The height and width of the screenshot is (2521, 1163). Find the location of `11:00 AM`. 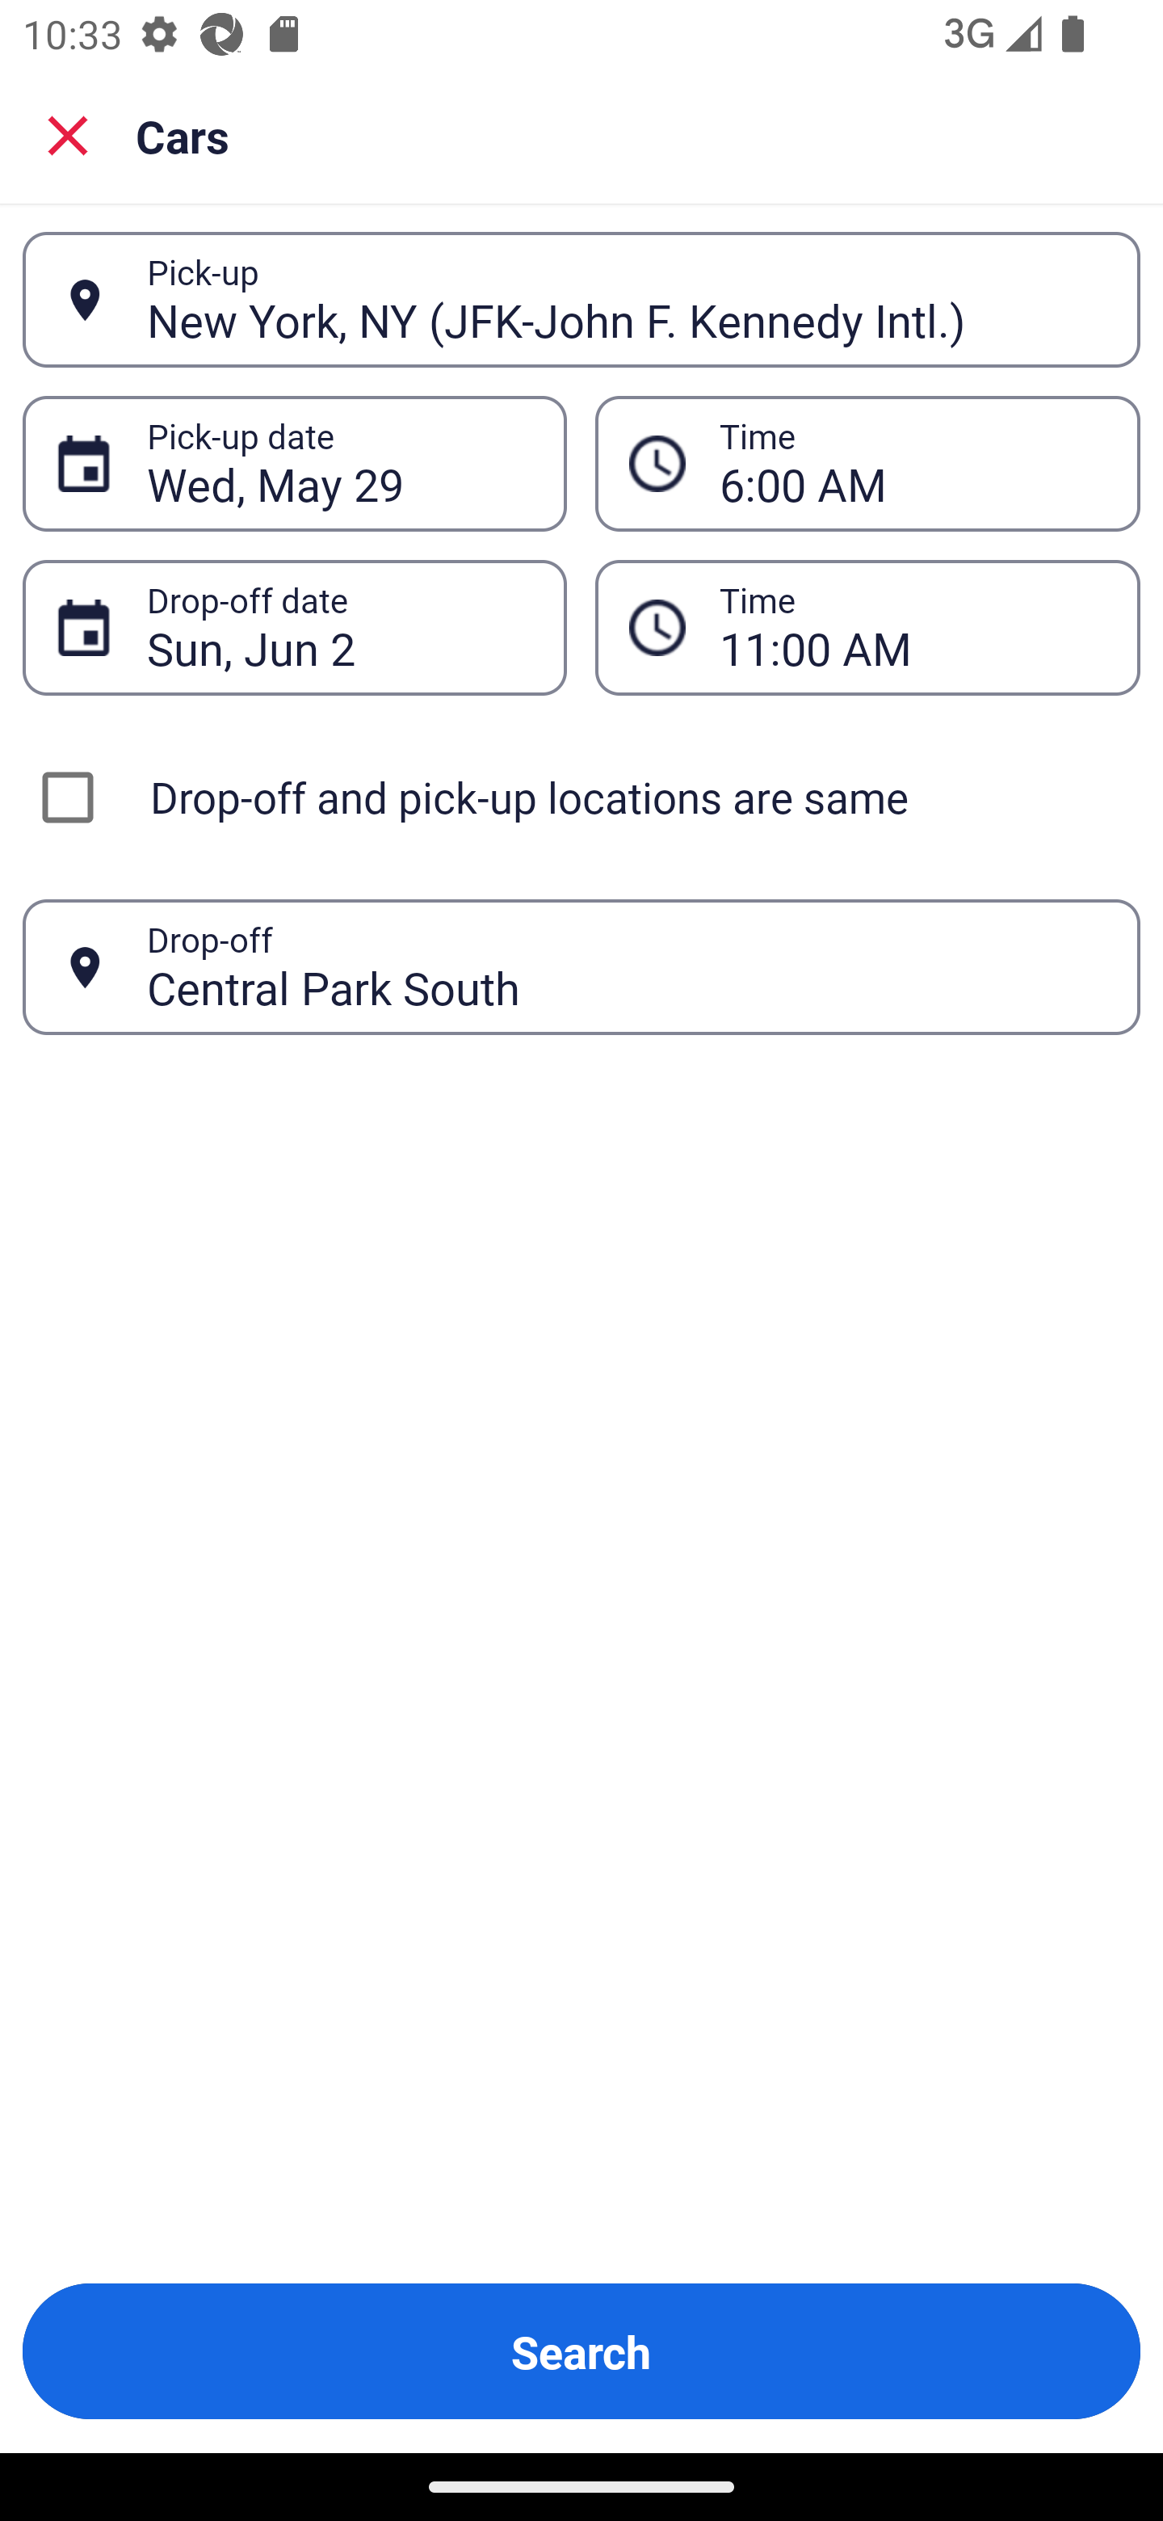

11:00 AM is located at coordinates (867, 627).